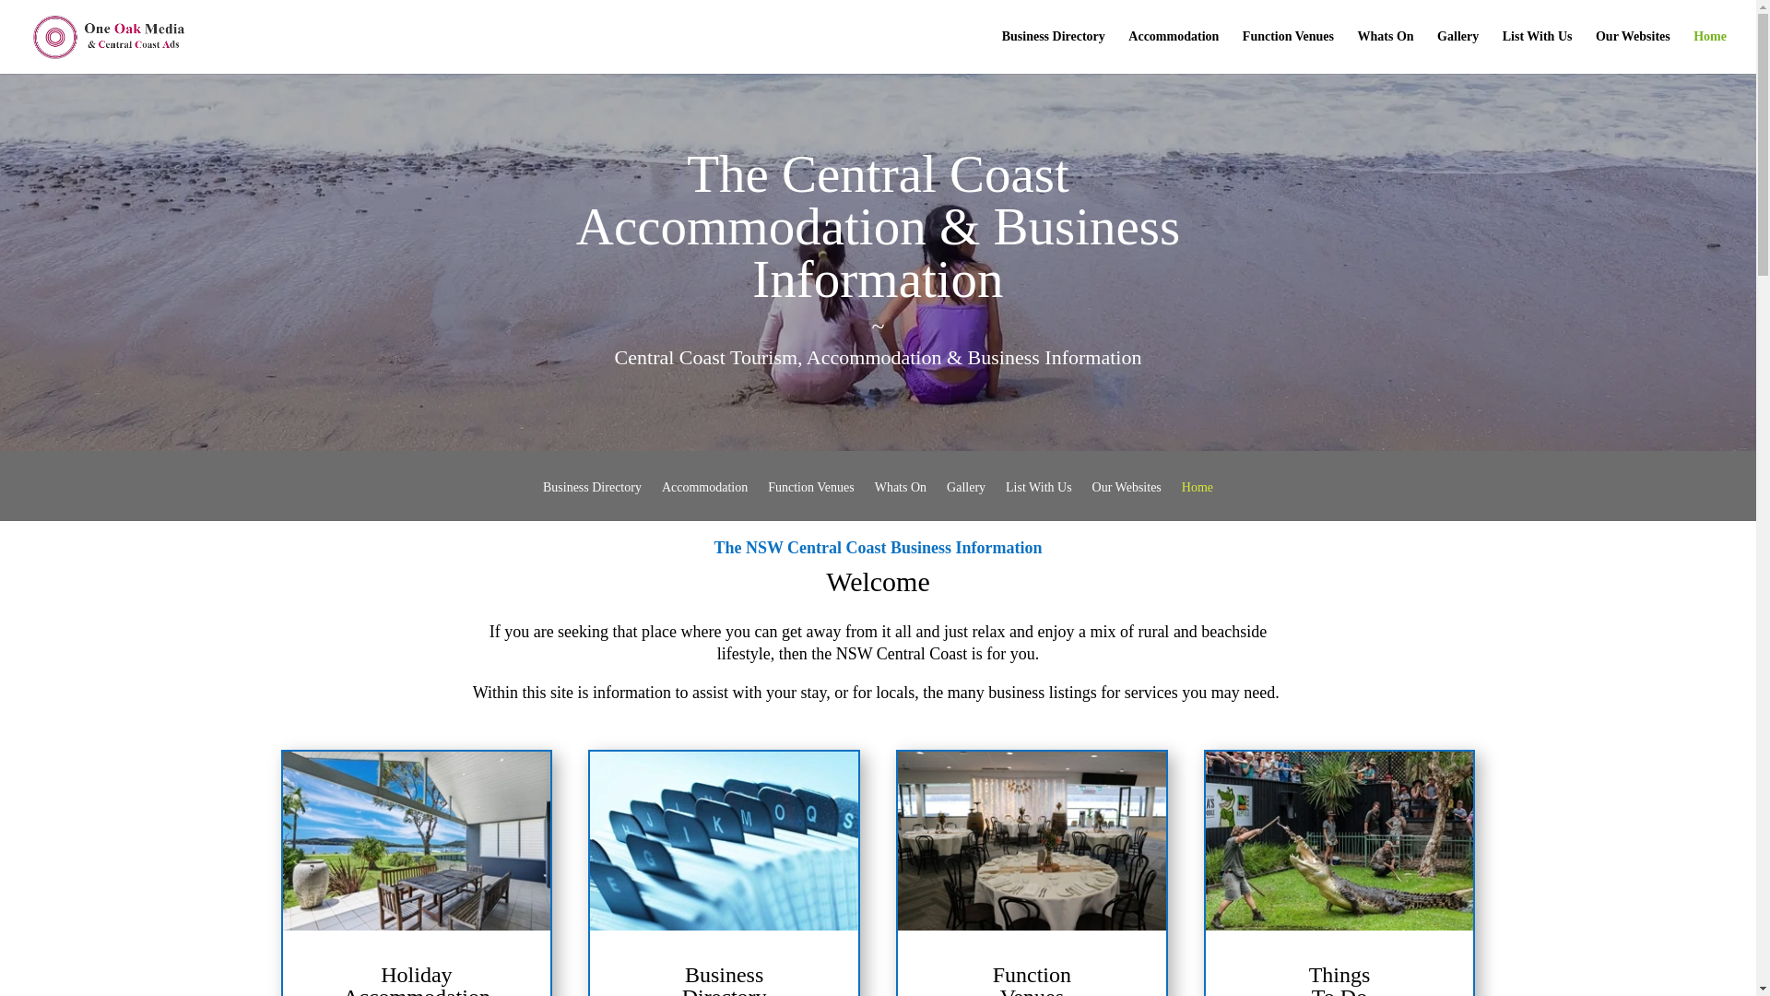 The width and height of the screenshot is (1770, 996). I want to click on Gallery, so click(1457, 52).